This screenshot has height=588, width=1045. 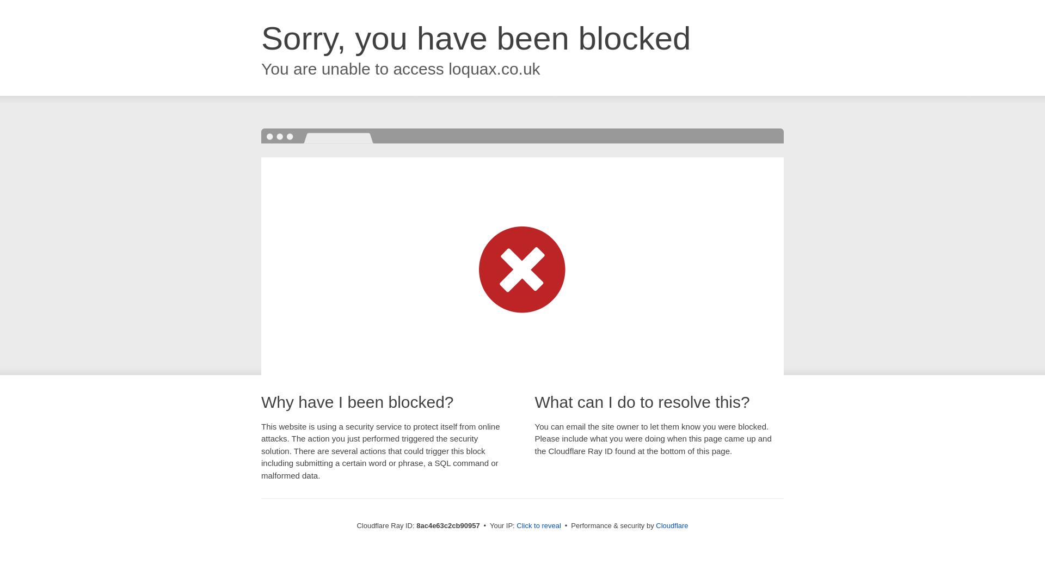 I want to click on Cloudflare, so click(x=672, y=525).